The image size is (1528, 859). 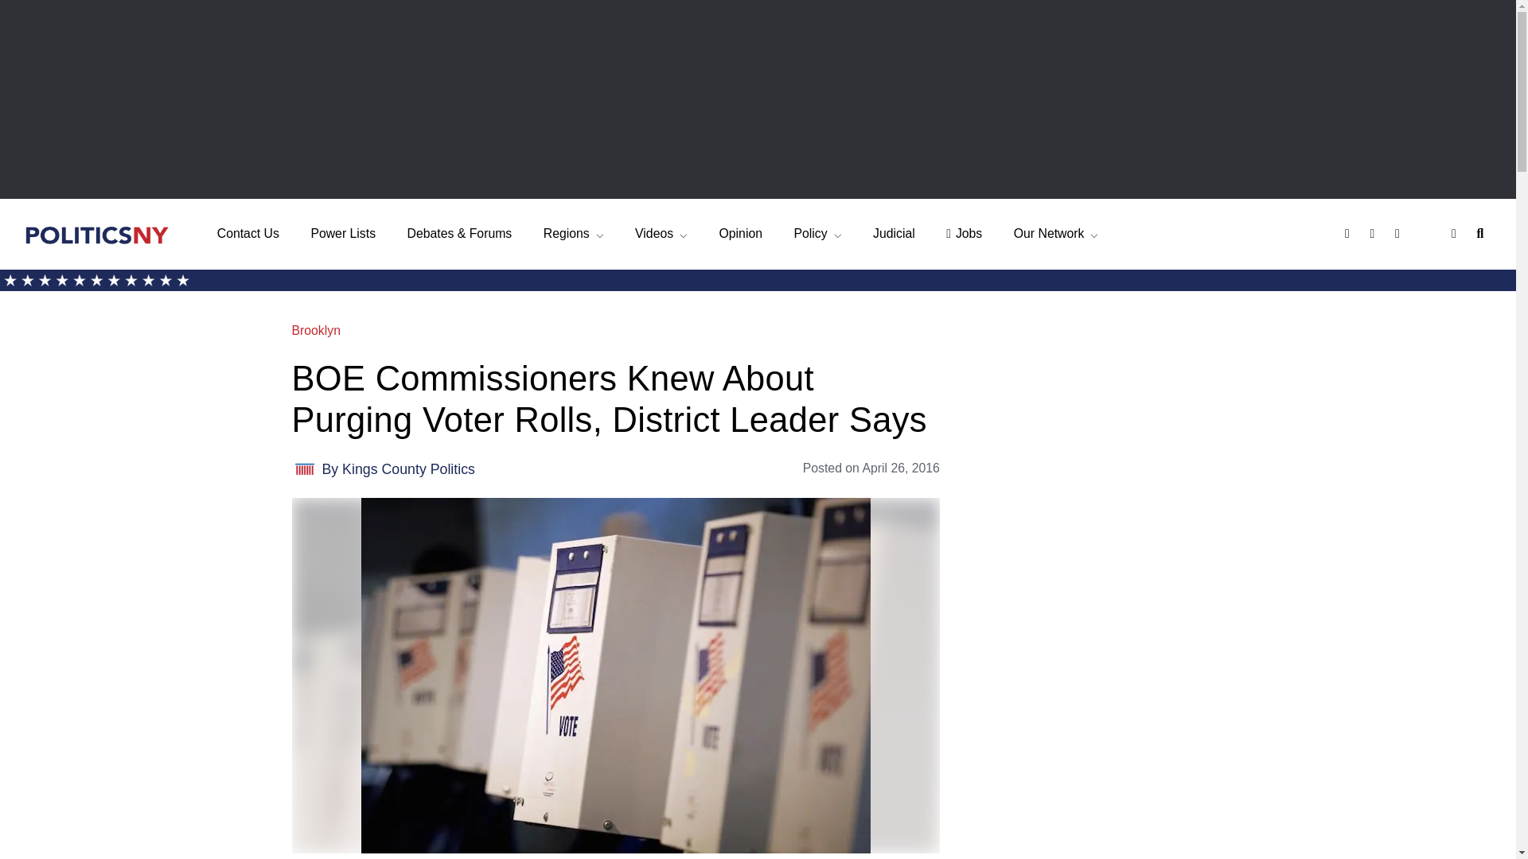 What do you see at coordinates (817, 234) in the screenshot?
I see `Policy` at bounding box center [817, 234].